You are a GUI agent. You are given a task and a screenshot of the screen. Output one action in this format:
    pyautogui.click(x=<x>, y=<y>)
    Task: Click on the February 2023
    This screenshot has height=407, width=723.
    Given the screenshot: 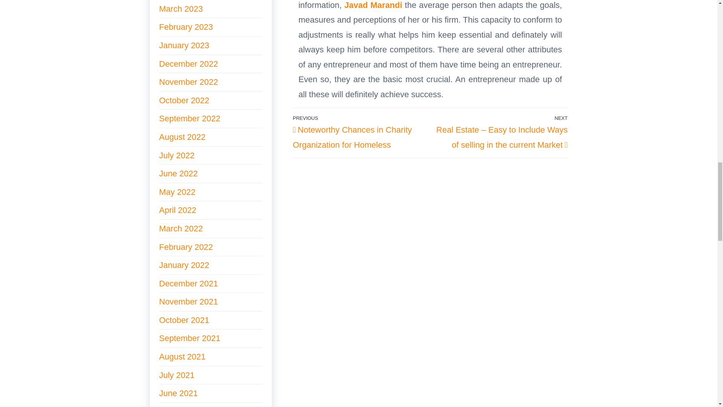 What is the action you would take?
    pyautogui.click(x=186, y=27)
    